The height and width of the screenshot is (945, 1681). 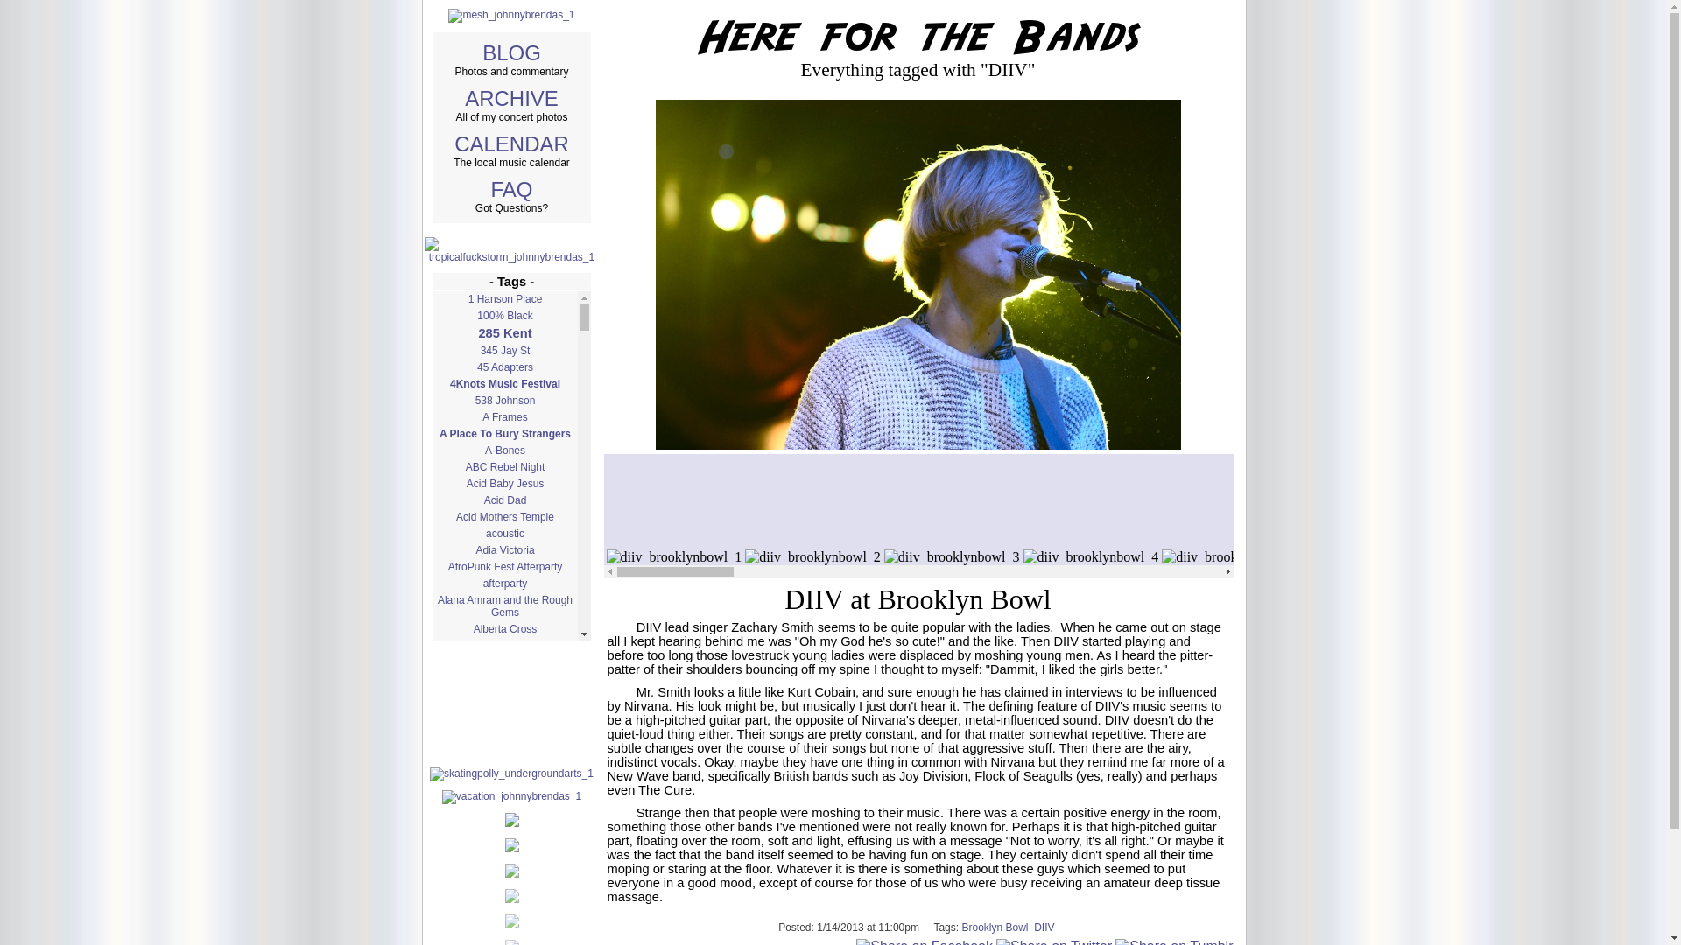 I want to click on Alex Battles, so click(x=504, y=679).